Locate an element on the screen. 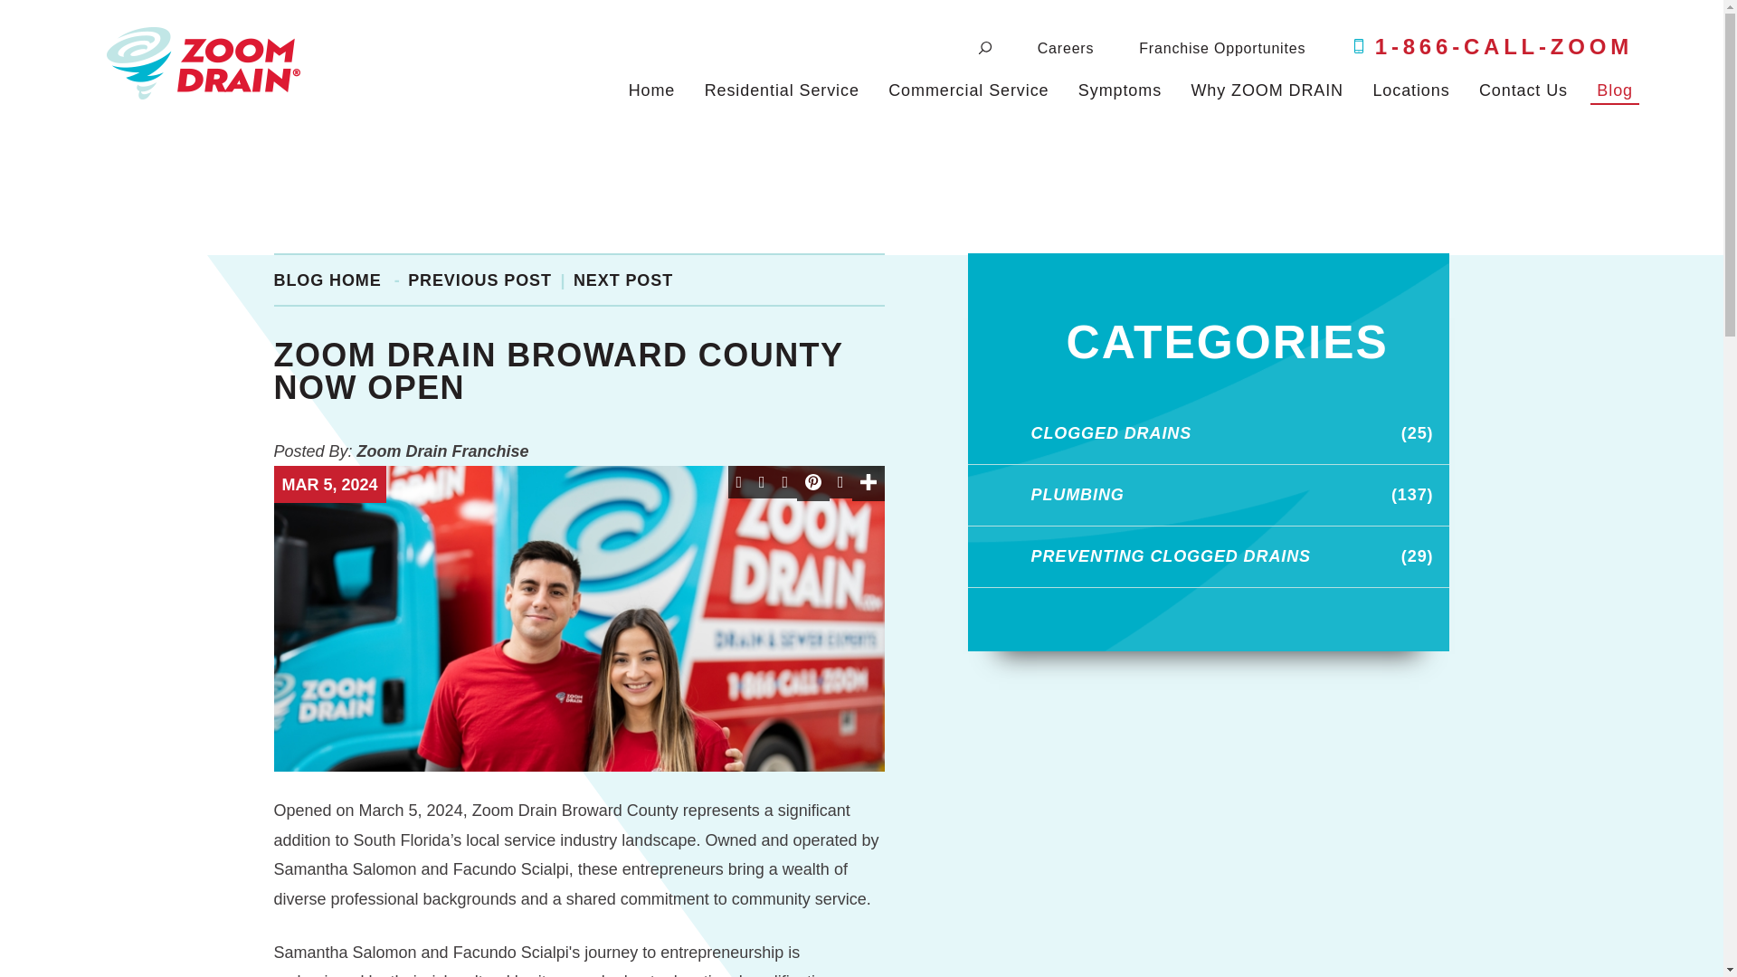 Image resolution: width=1737 pixels, height=977 pixels. Contact Us is located at coordinates (1523, 90).